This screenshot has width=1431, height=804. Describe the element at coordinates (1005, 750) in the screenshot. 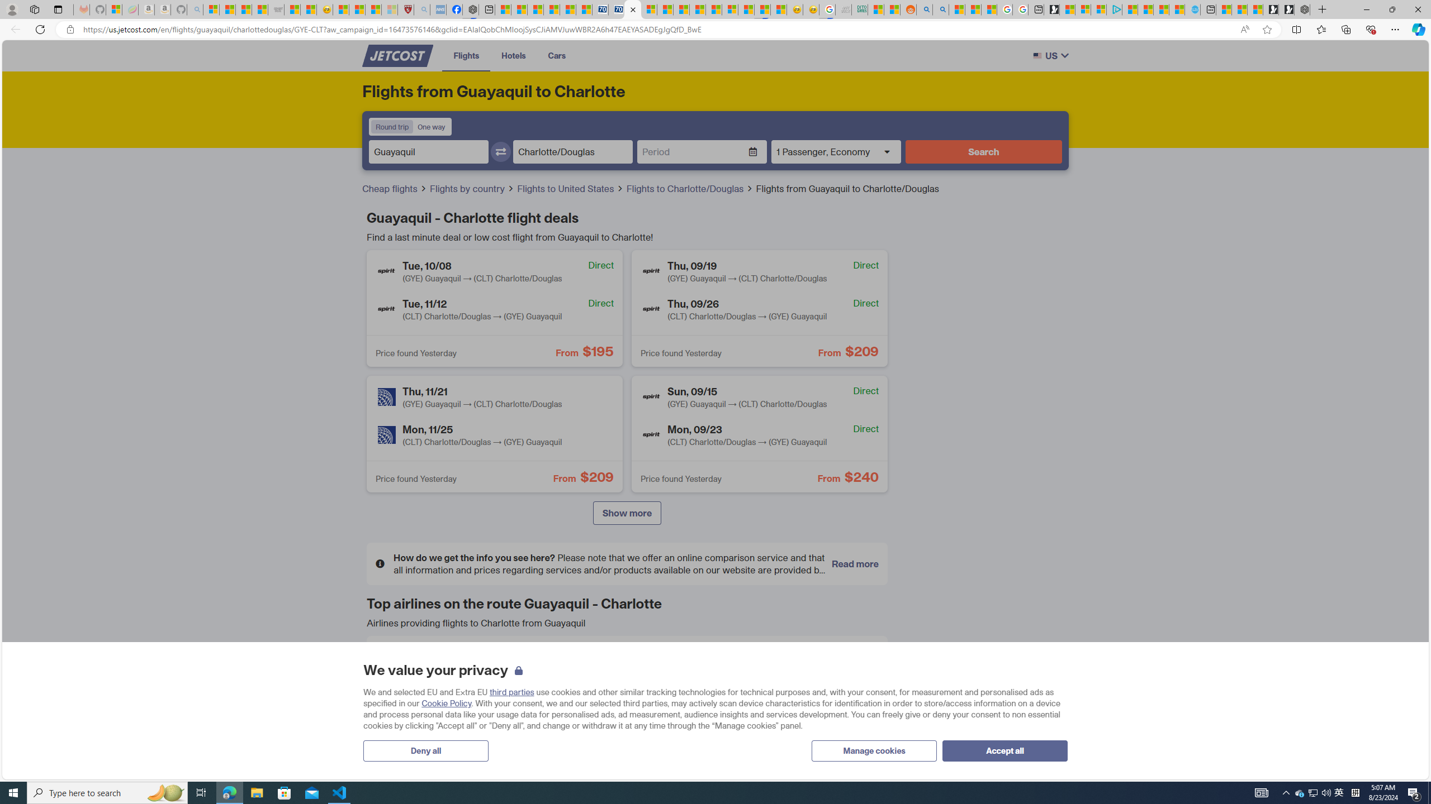

I see `Accept all` at that location.